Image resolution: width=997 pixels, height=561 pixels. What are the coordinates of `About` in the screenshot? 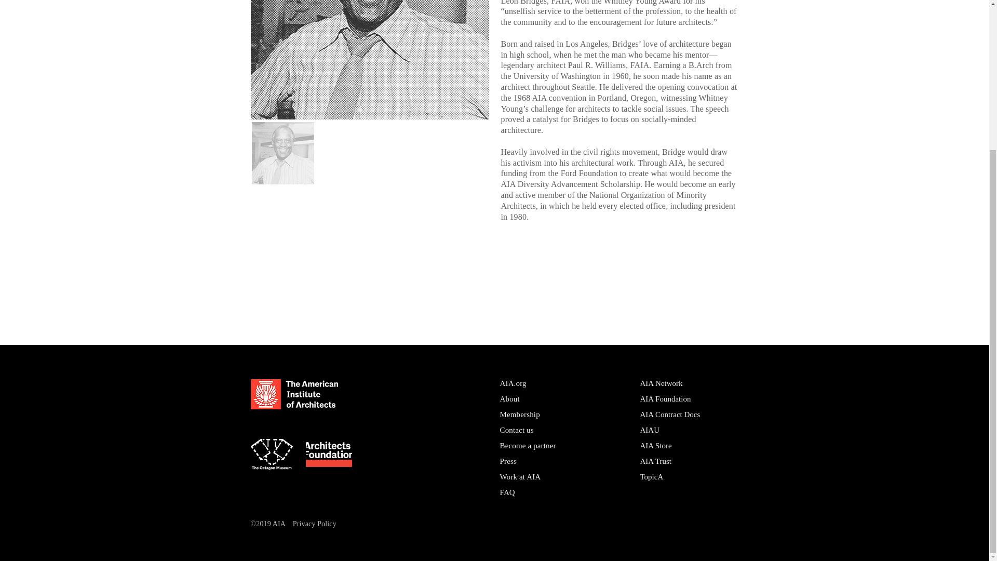 It's located at (509, 399).